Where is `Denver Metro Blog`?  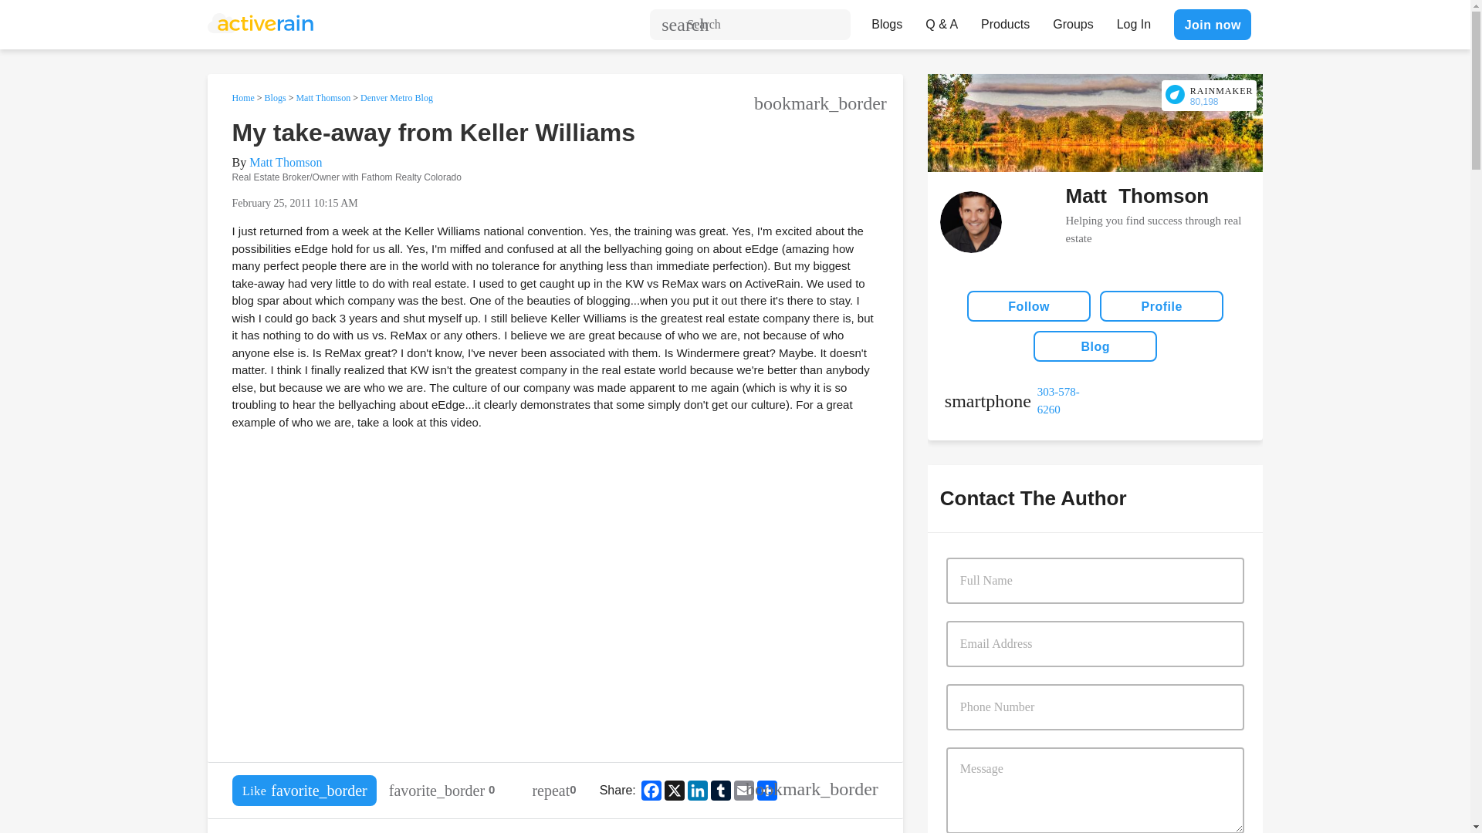
Denver Metro Blog is located at coordinates (396, 97).